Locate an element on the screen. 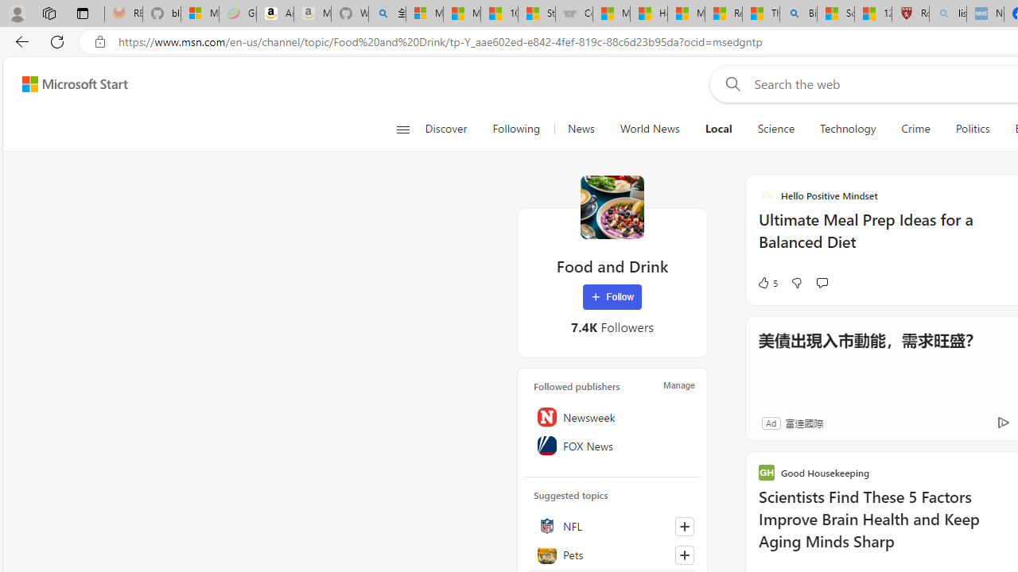 The height and width of the screenshot is (572, 1018). Follow is located at coordinates (612, 297).